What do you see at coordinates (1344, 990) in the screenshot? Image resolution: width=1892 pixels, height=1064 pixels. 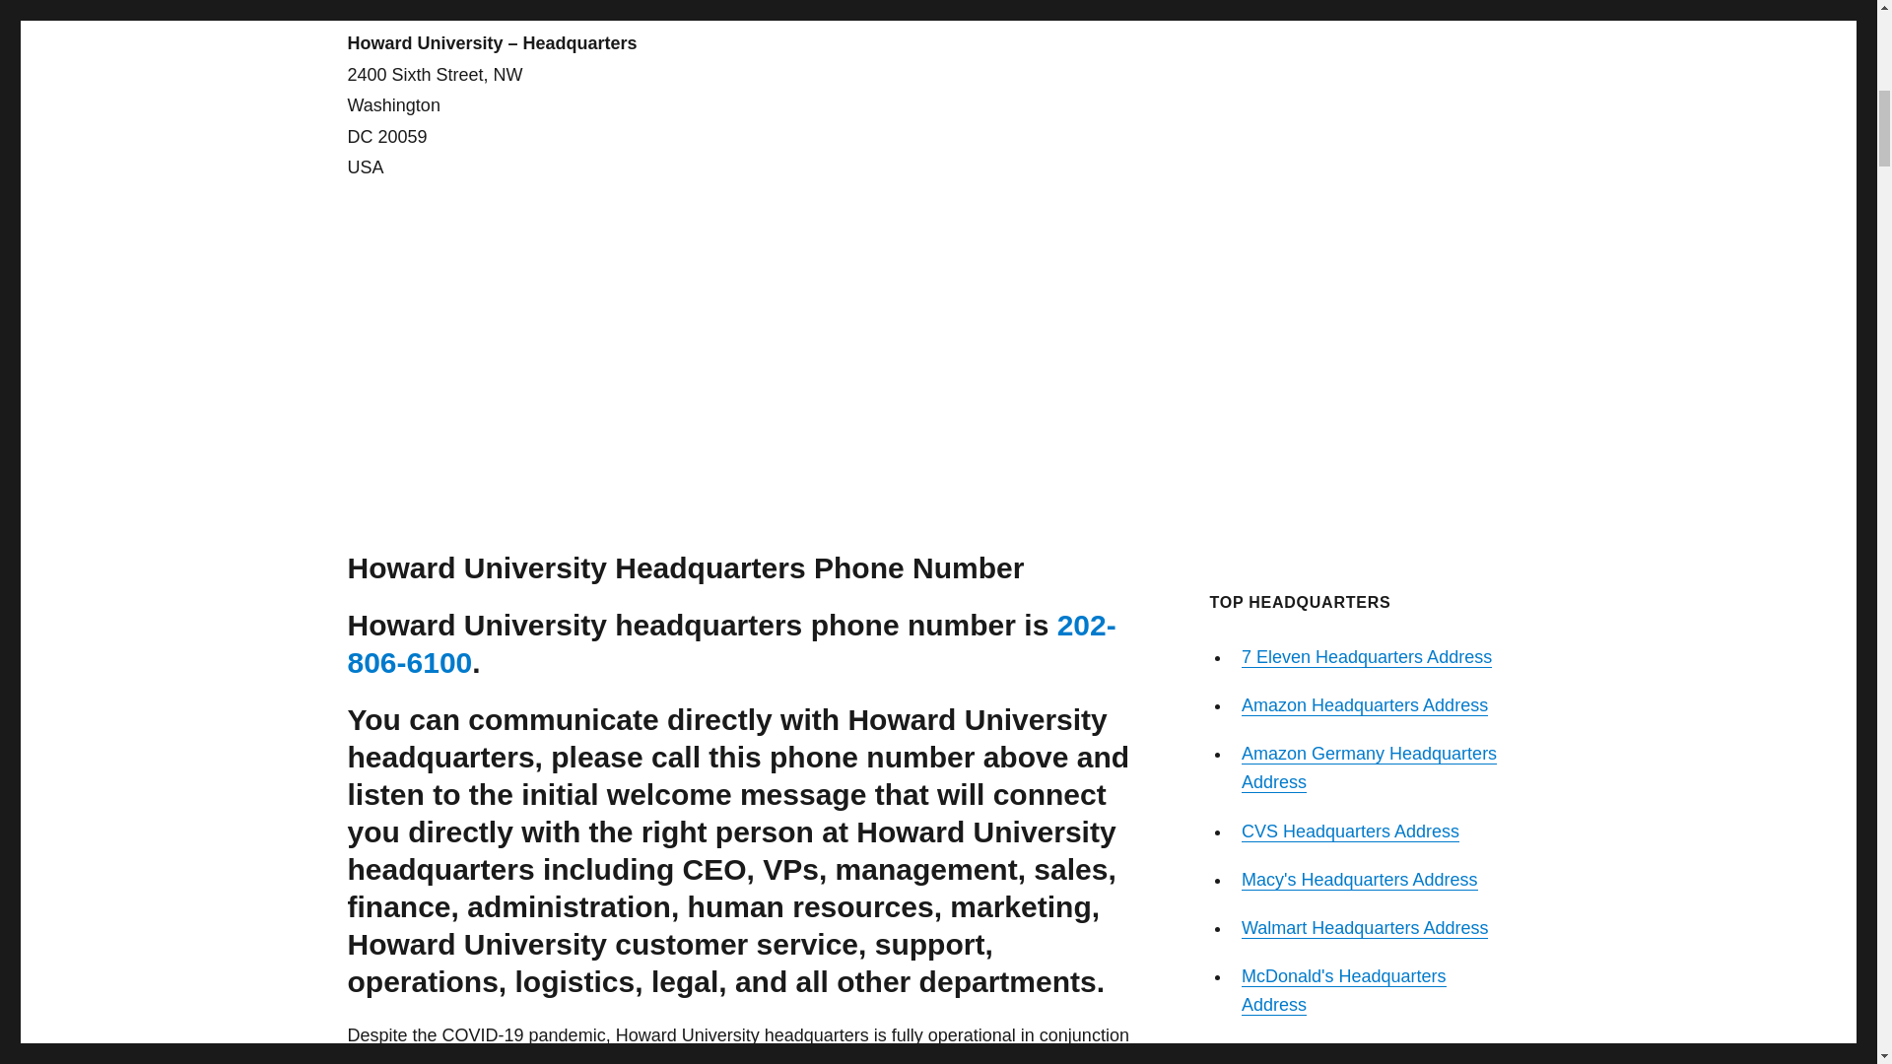 I see `McDonald's Headquarters Address` at bounding box center [1344, 990].